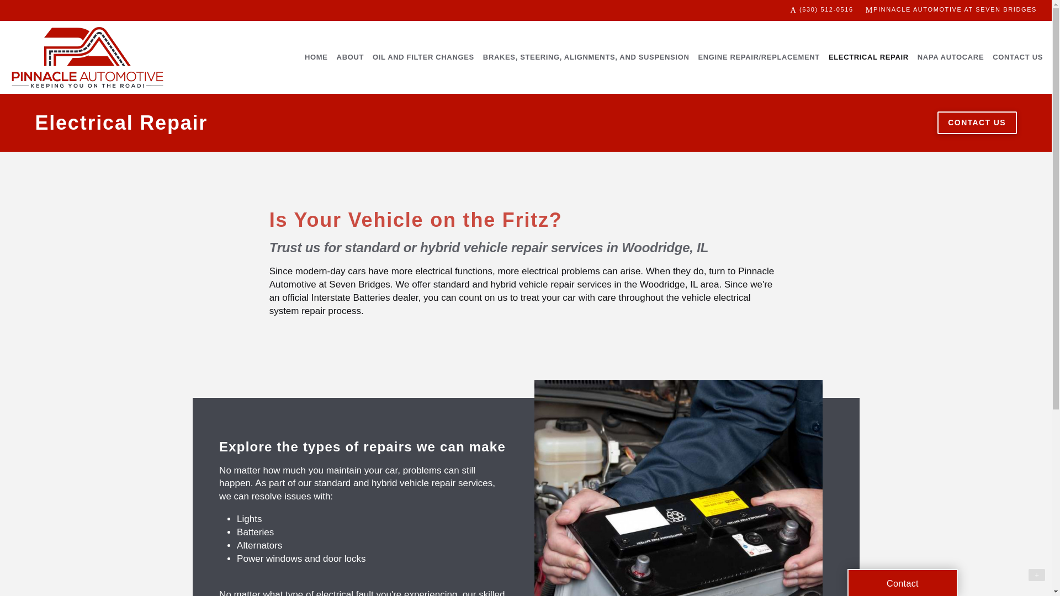 This screenshot has width=1060, height=596. What do you see at coordinates (350, 57) in the screenshot?
I see `ABOUT` at bounding box center [350, 57].